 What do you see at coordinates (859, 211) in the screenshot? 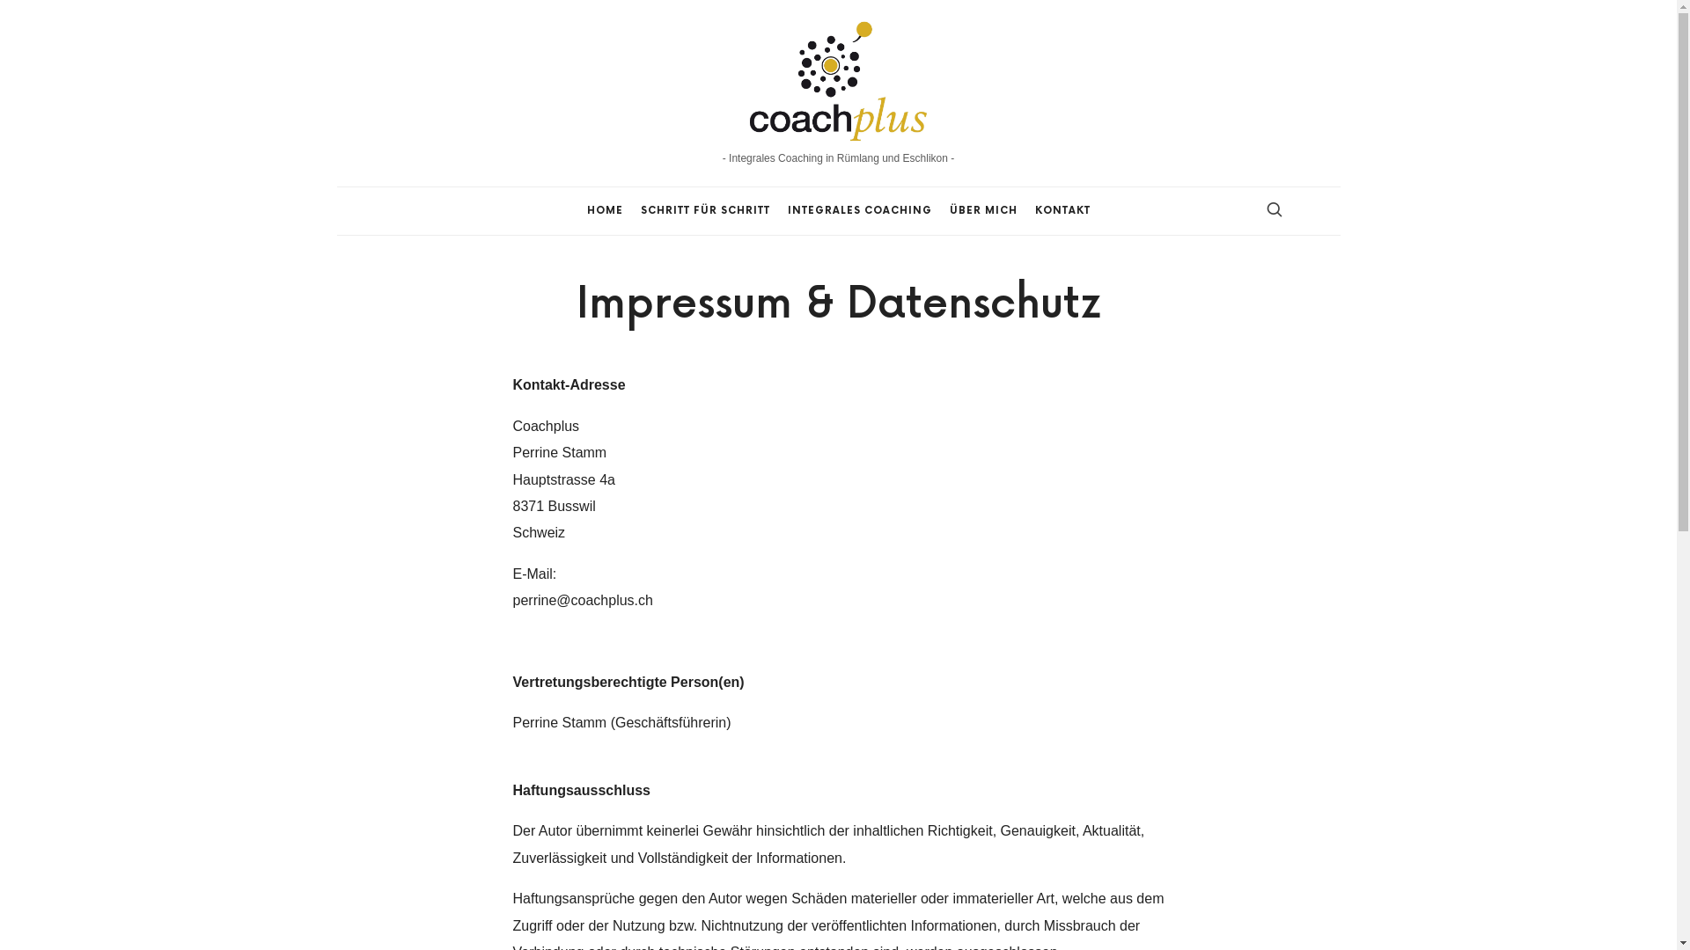
I see `INTEGRALES COACHING` at bounding box center [859, 211].